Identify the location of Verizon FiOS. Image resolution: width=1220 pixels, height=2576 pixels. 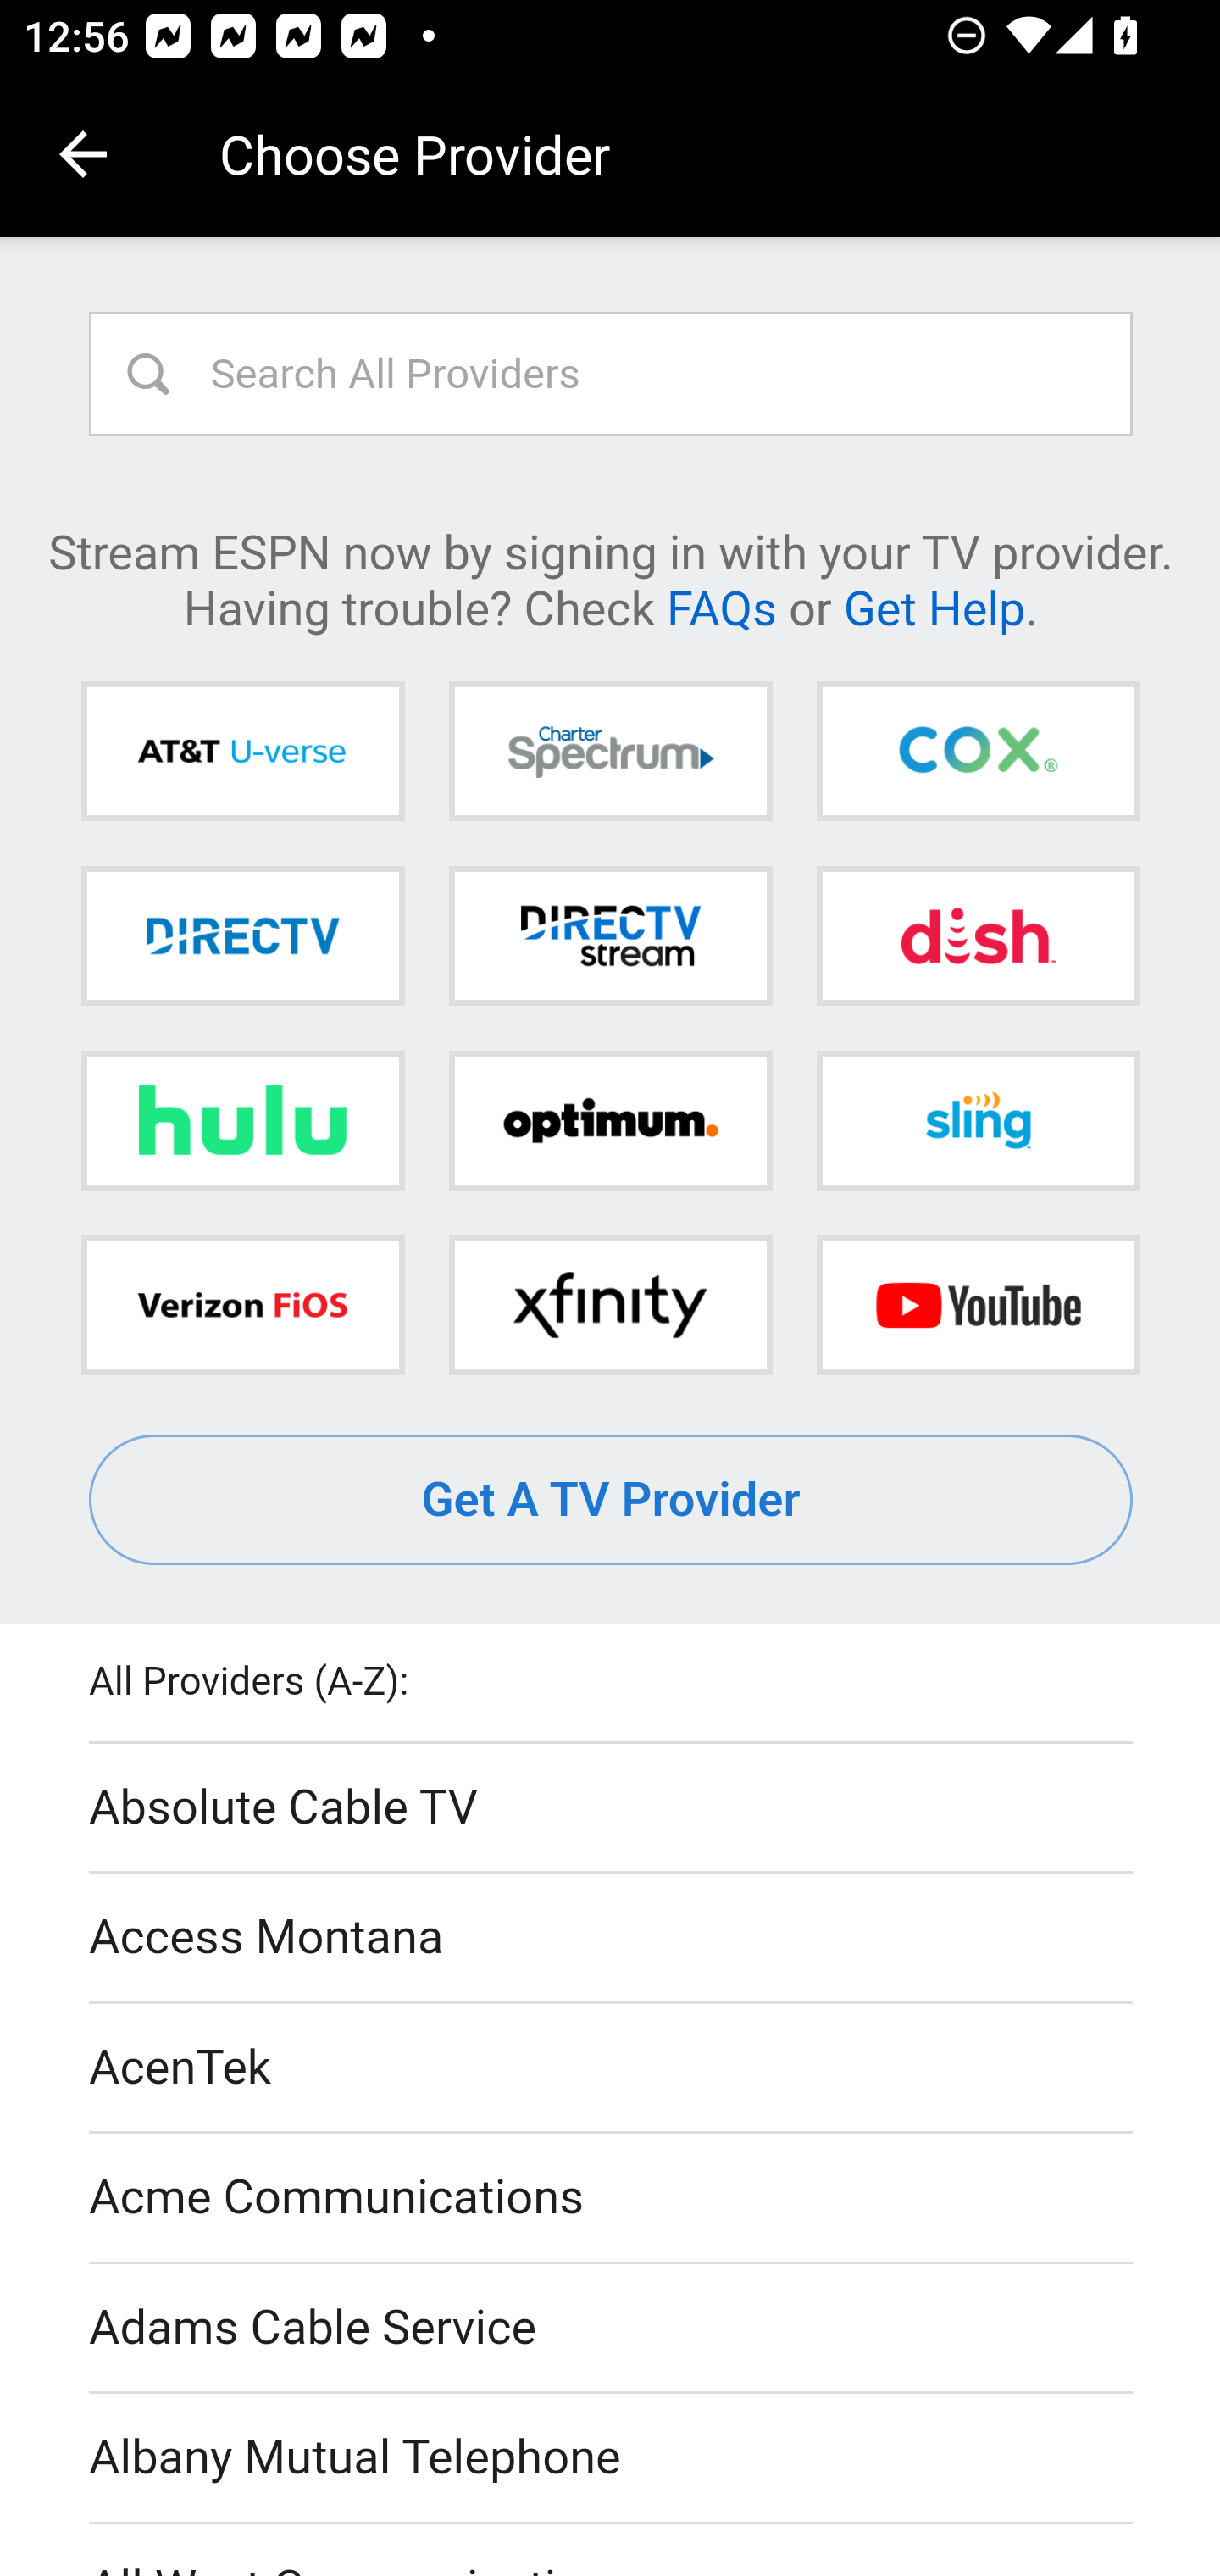
(242, 1305).